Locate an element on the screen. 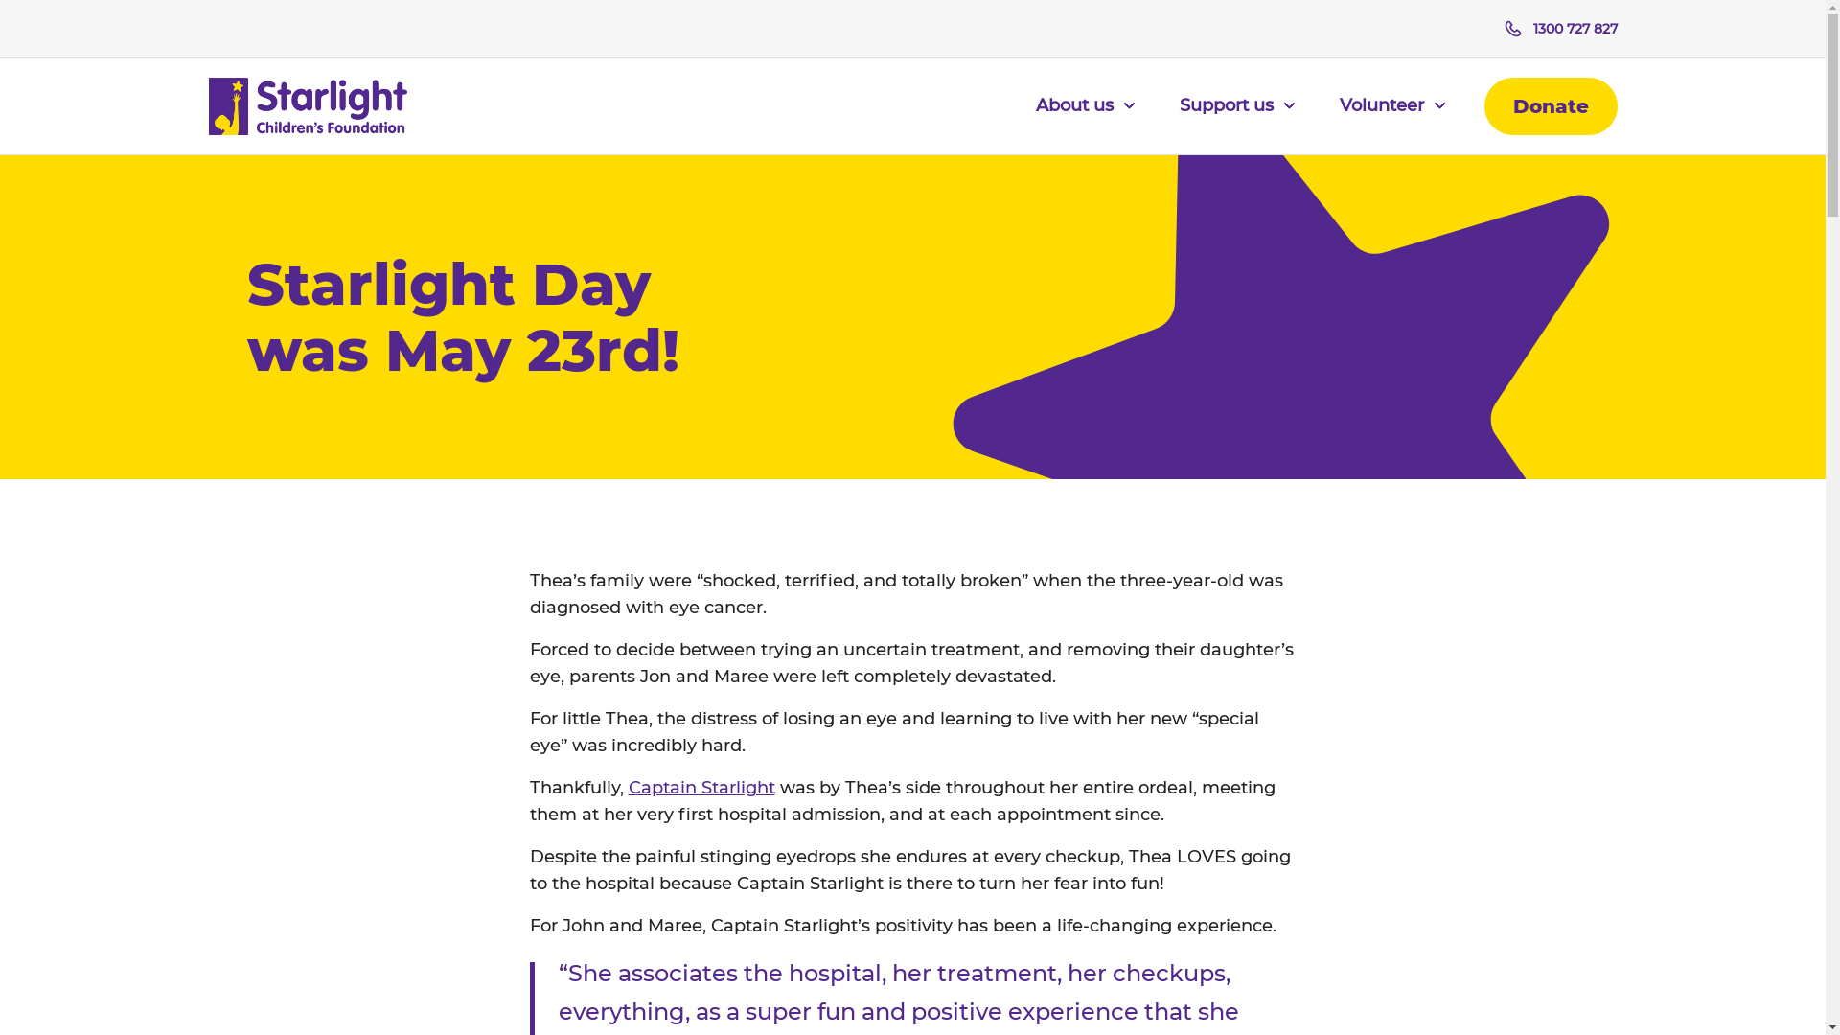 This screenshot has height=1035, width=1840. Our performance is located at coordinates (444, 347).